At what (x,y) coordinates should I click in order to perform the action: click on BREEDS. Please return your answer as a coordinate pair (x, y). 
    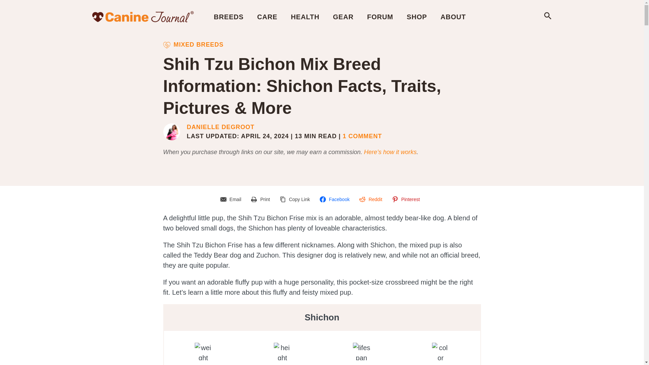
    Looking at the image, I should click on (229, 17).